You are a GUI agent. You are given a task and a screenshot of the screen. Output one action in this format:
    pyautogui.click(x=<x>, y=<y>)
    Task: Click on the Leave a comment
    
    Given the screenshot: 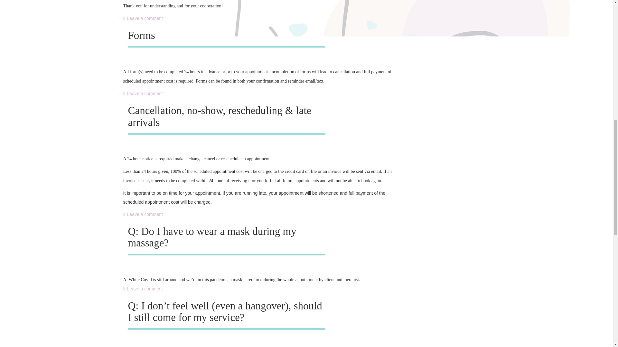 What is the action you would take?
    pyautogui.click(x=143, y=289)
    